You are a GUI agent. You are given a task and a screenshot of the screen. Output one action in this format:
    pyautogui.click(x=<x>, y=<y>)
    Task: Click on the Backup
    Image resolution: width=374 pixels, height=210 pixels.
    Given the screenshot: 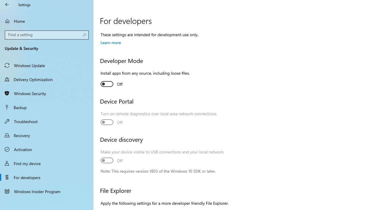 What is the action you would take?
    pyautogui.click(x=47, y=107)
    